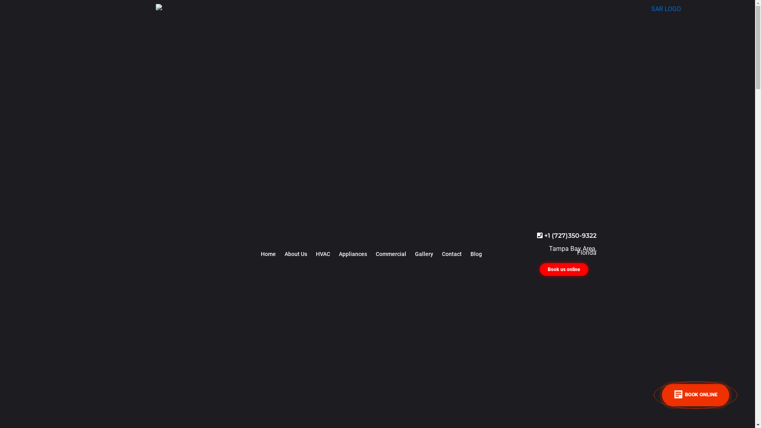  Describe the element at coordinates (452, 254) in the screenshot. I see `Contact` at that location.